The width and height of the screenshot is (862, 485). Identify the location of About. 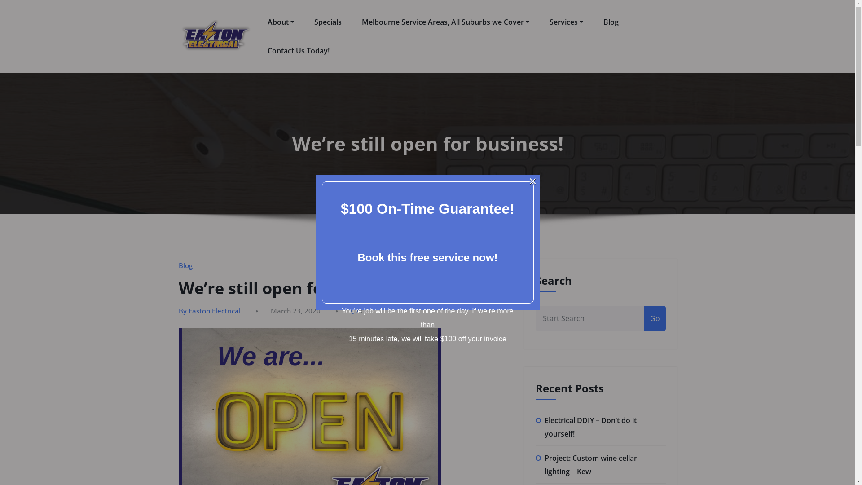
(281, 22).